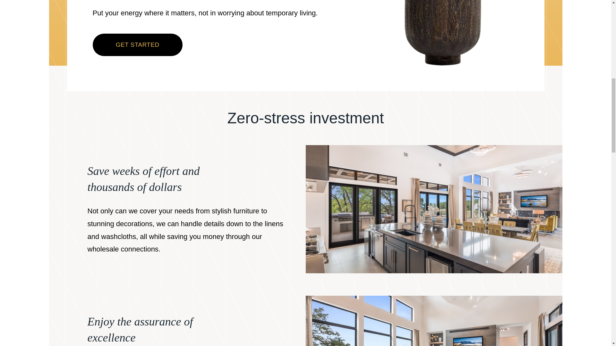 The height and width of the screenshot is (346, 616). Describe the element at coordinates (137, 45) in the screenshot. I see `GET STARTED` at that location.